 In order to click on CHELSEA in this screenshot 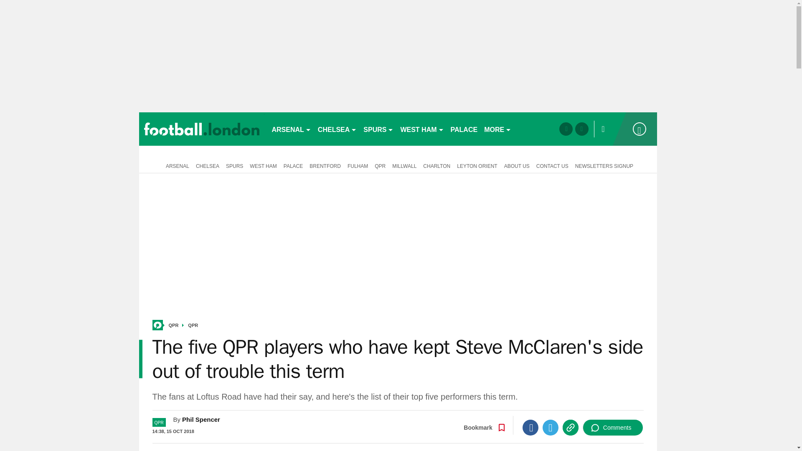, I will do `click(337, 129)`.